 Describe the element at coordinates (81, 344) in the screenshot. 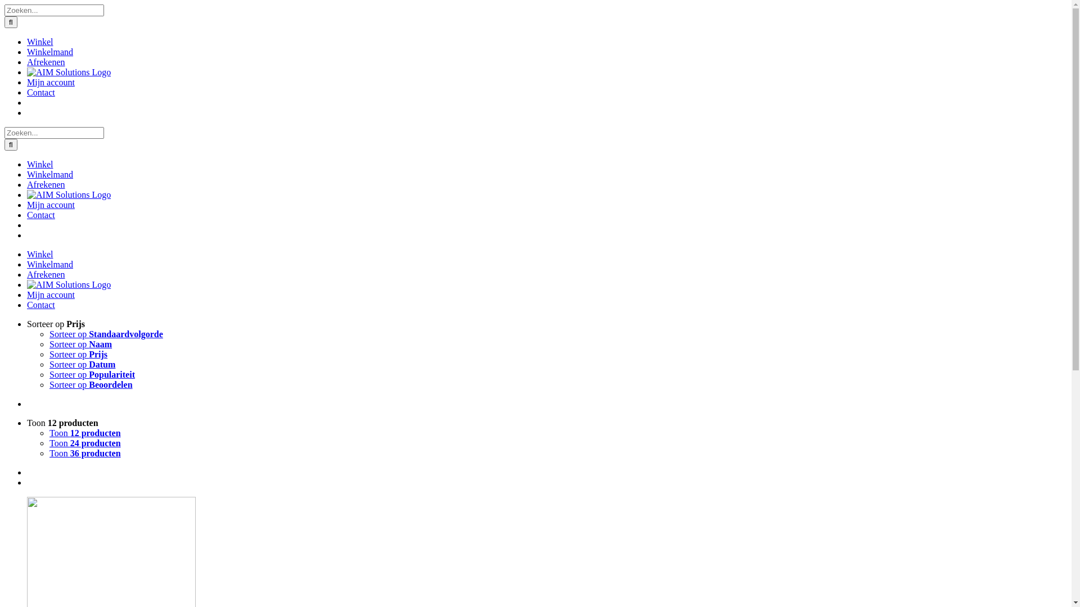

I see `Sorteer op Naam` at that location.